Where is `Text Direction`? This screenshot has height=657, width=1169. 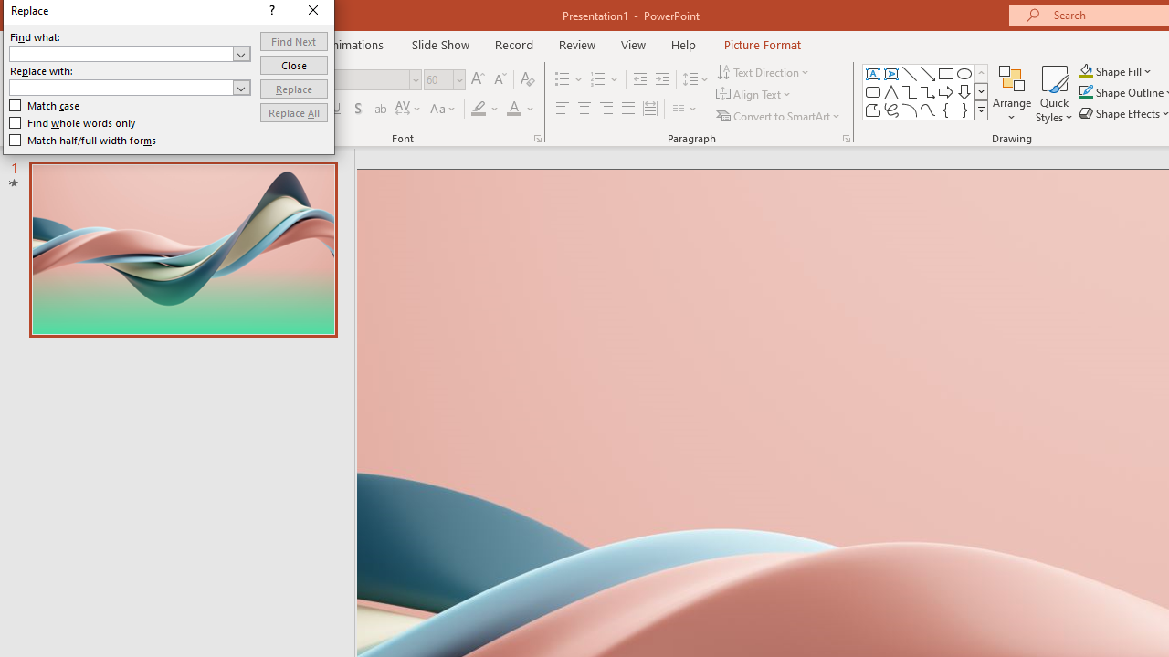
Text Direction is located at coordinates (764, 71).